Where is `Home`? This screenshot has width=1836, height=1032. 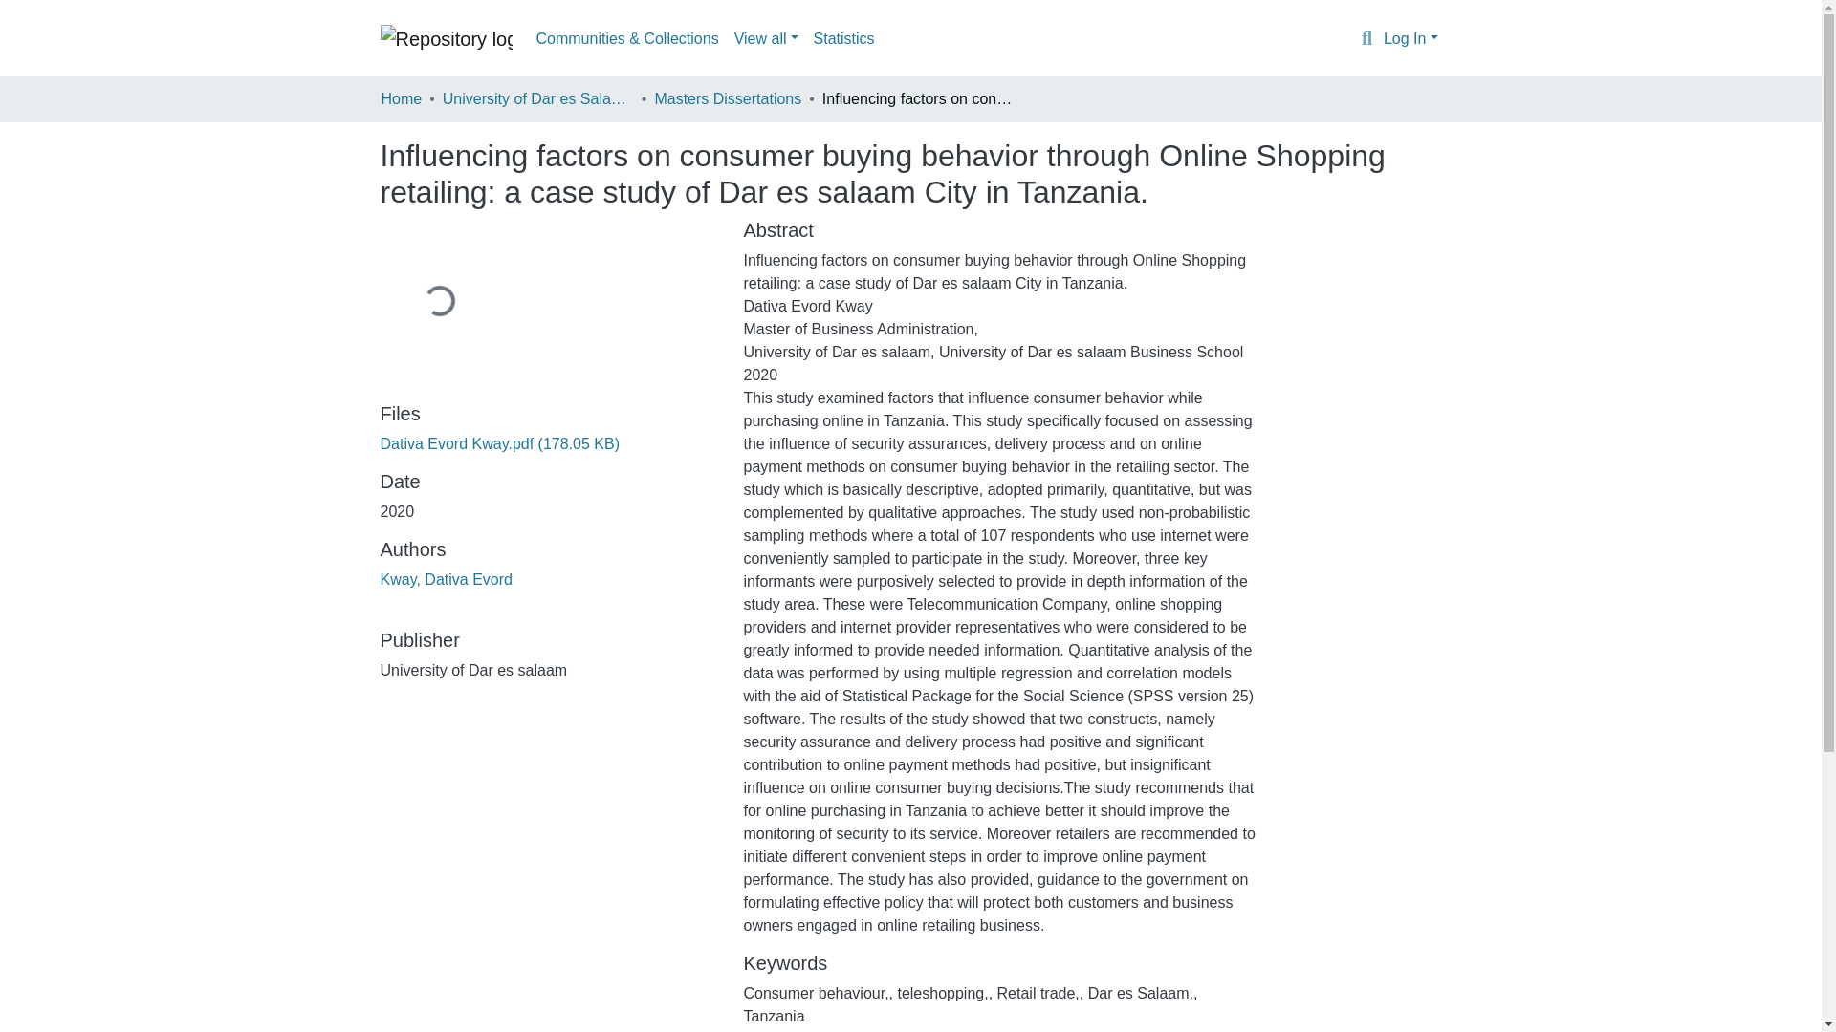
Home is located at coordinates (401, 98).